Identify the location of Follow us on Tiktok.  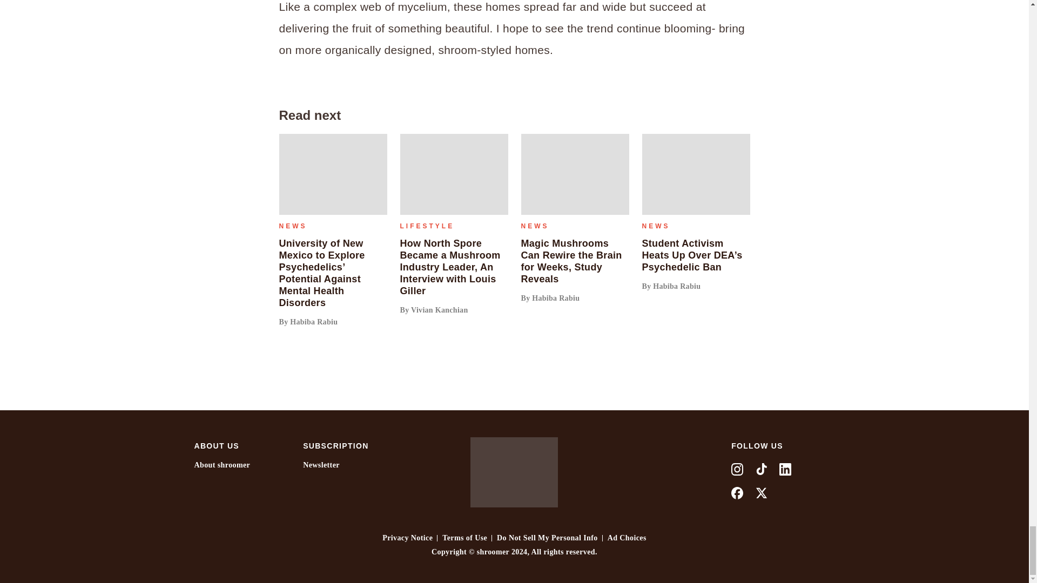
(762, 467).